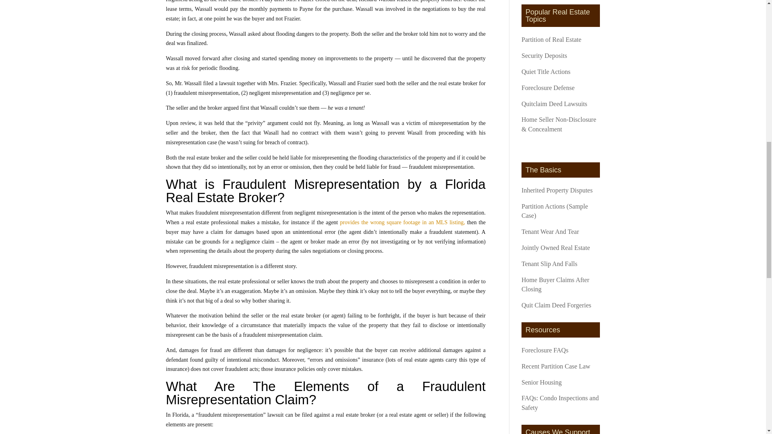  I want to click on provides the wrong square footage in an MLS listing,, so click(403, 222).